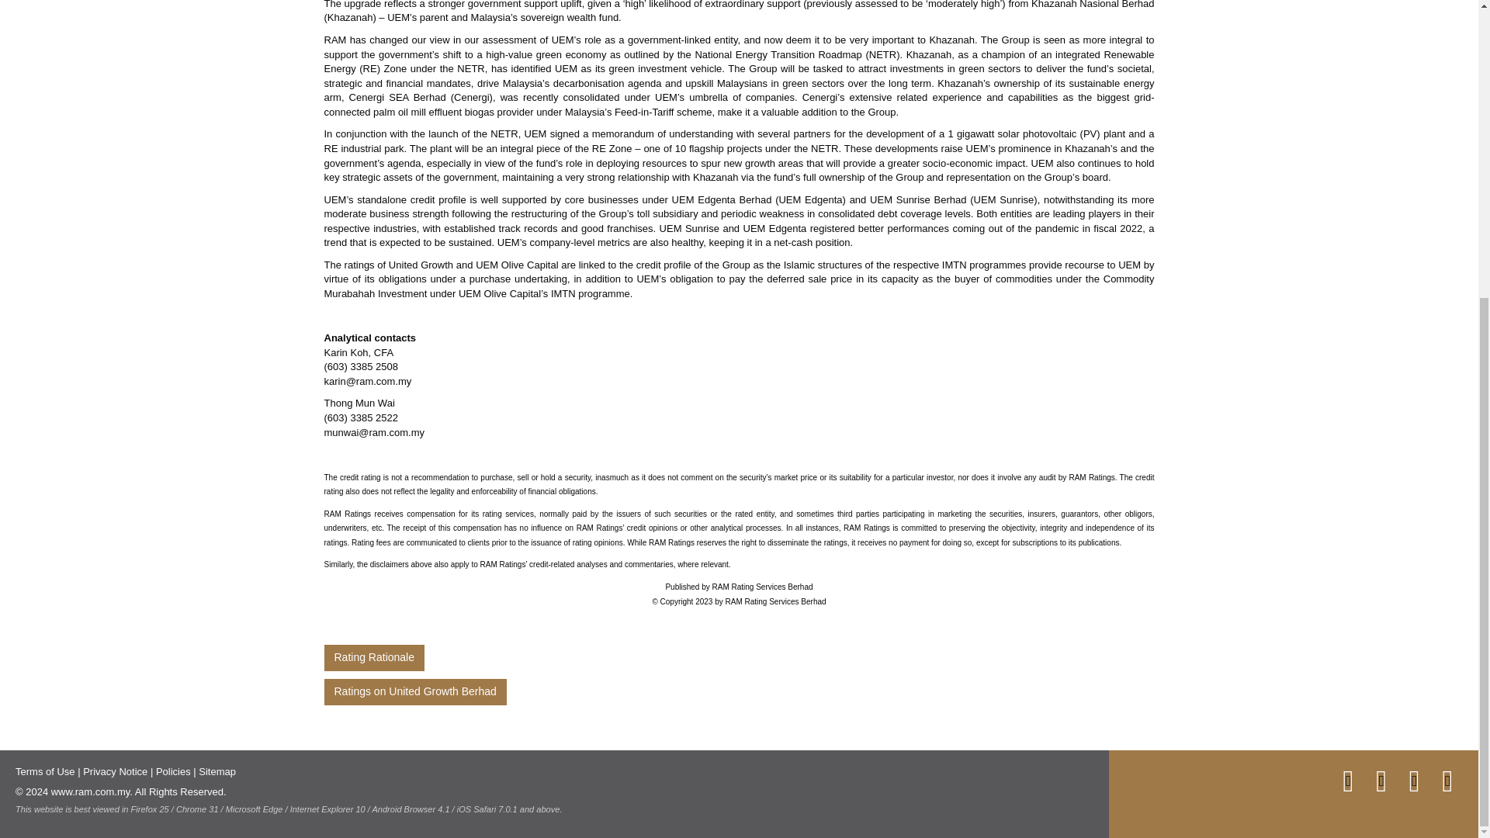 Image resolution: width=1490 pixels, height=838 pixels. What do you see at coordinates (374, 658) in the screenshot?
I see `View Rating Rationale` at bounding box center [374, 658].